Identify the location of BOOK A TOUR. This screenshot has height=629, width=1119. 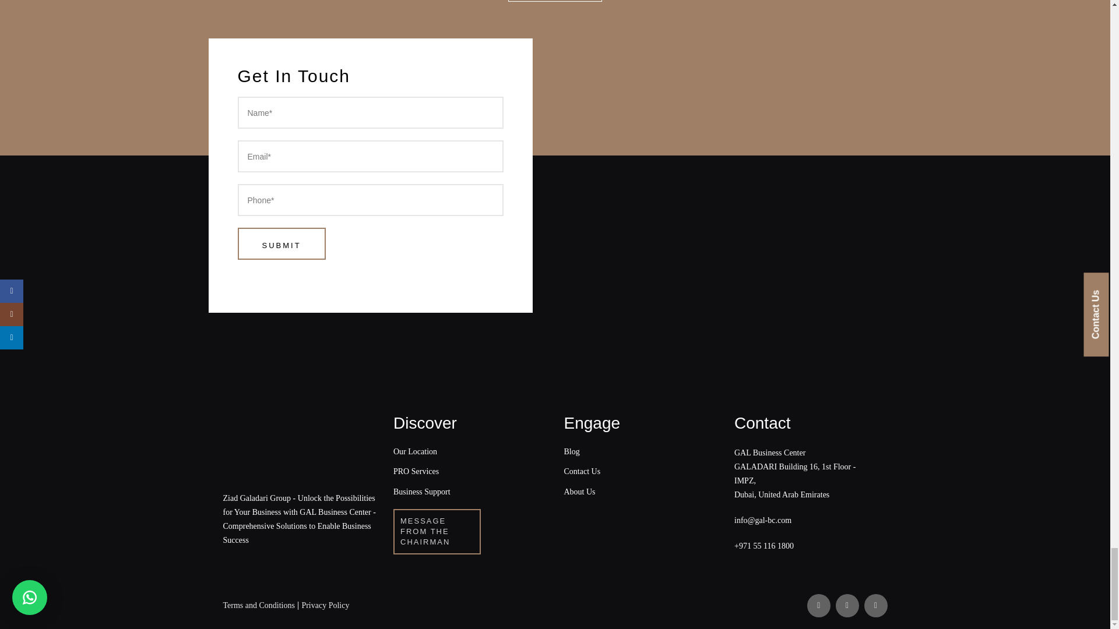
(555, 1).